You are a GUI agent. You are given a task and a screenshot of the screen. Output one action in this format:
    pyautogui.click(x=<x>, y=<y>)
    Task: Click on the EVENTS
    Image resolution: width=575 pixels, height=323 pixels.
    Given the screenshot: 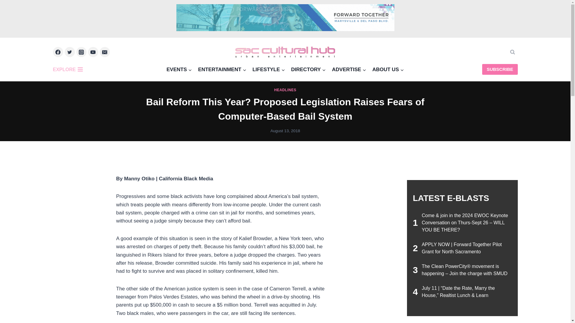 What is the action you would take?
    pyautogui.click(x=179, y=69)
    